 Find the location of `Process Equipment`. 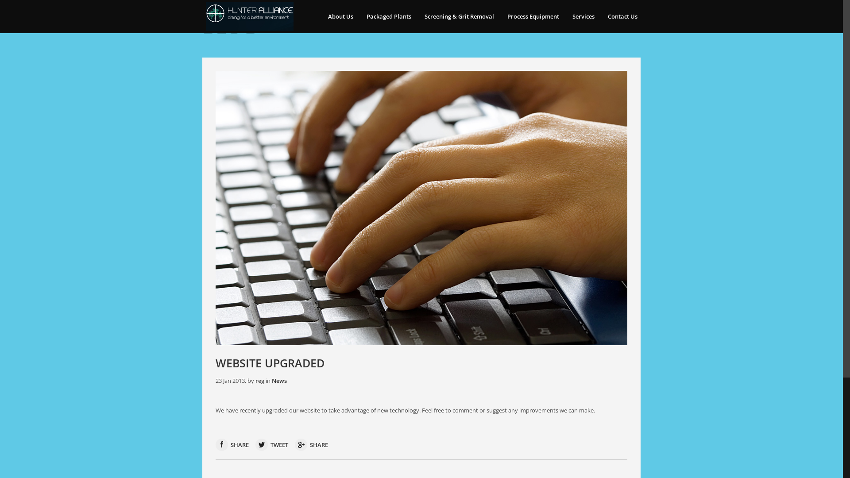

Process Equipment is located at coordinates (533, 17).